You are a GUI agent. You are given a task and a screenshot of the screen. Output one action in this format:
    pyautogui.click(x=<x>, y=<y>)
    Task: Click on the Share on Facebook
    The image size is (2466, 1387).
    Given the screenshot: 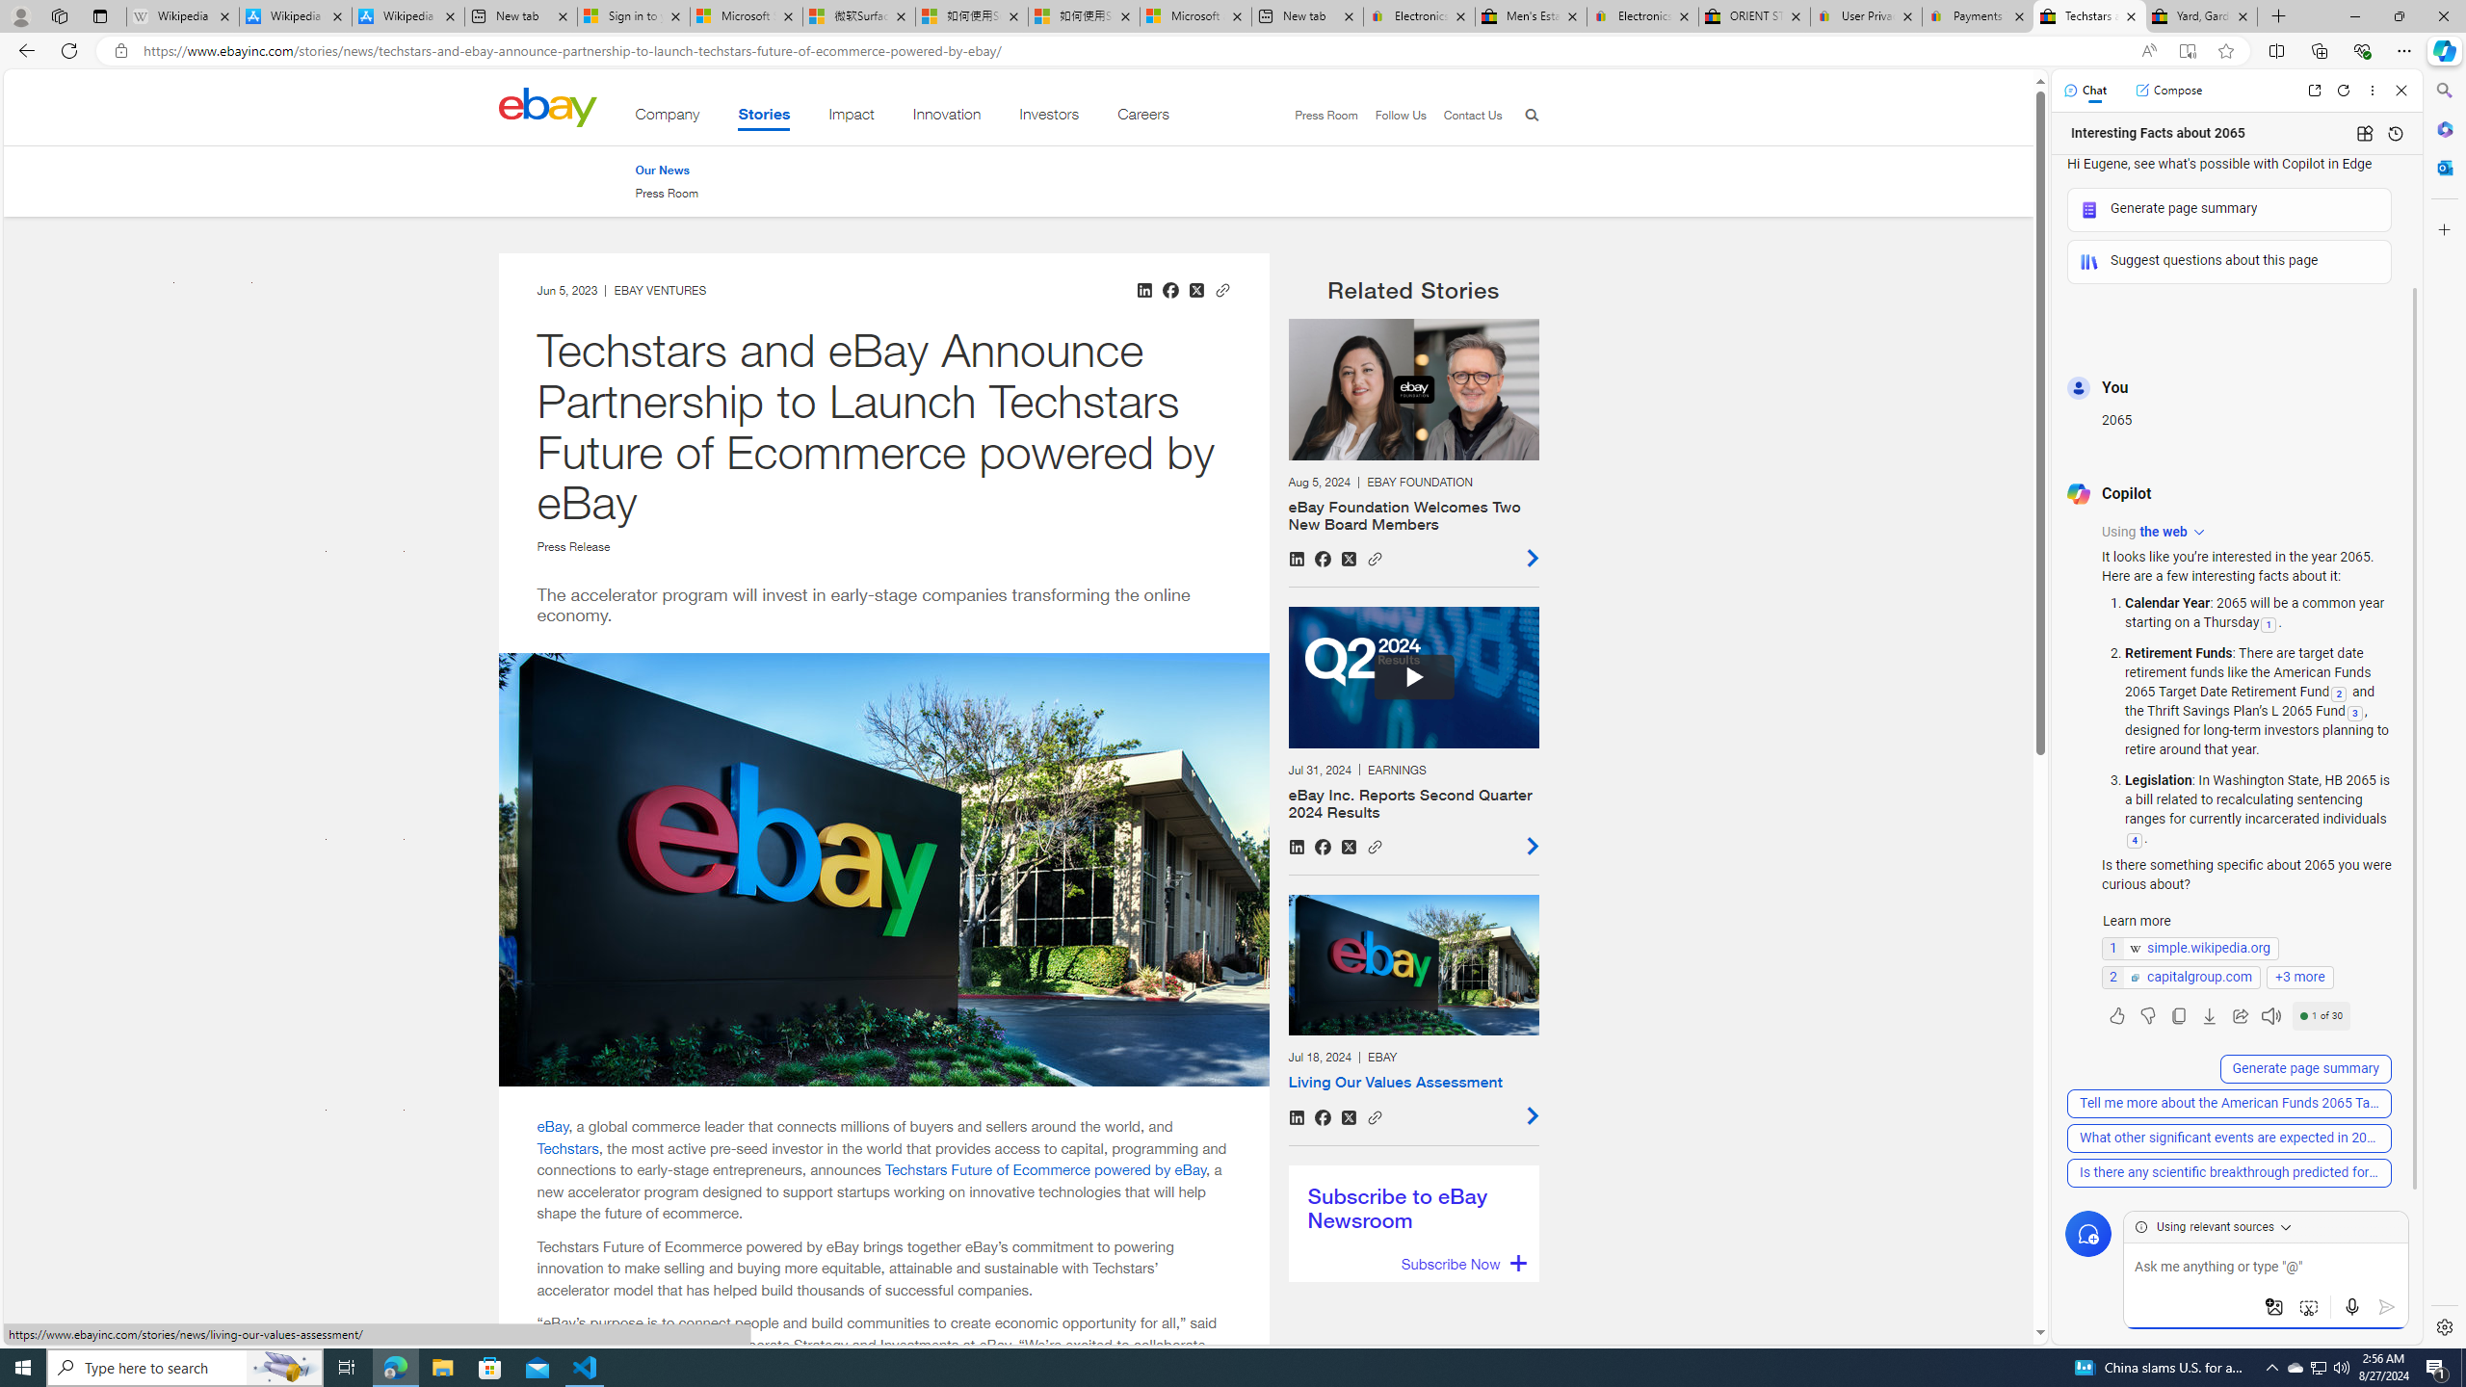 What is the action you would take?
    pyautogui.click(x=1323, y=1117)
    